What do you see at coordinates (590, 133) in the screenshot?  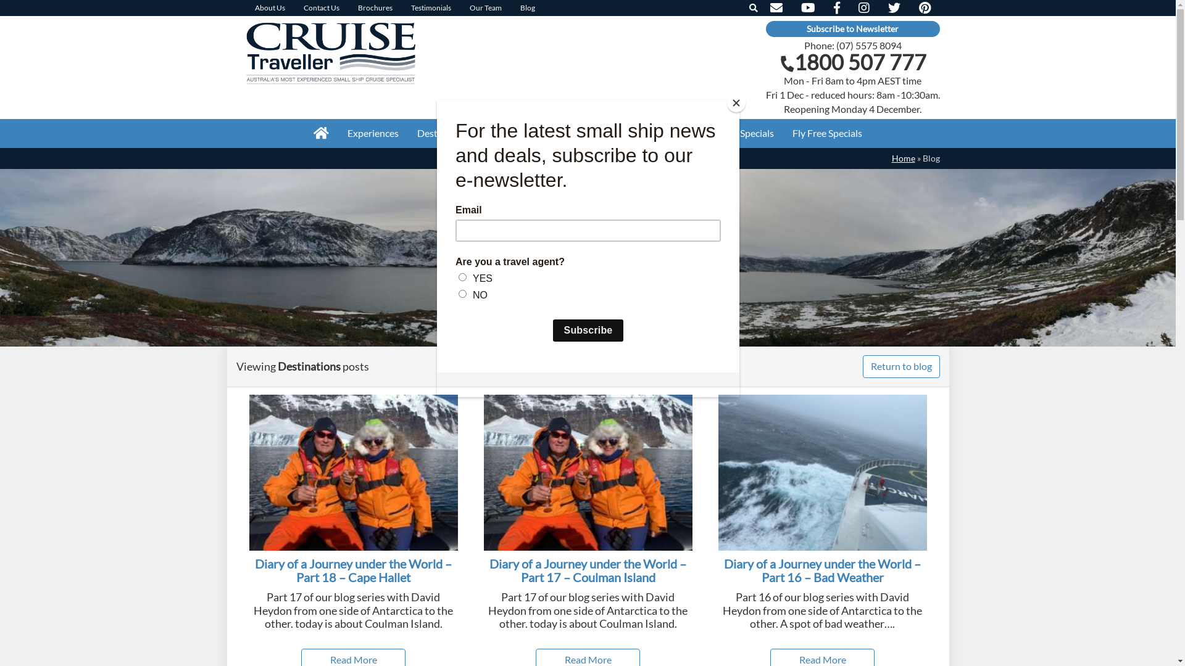 I see `Cruise Search` at bounding box center [590, 133].